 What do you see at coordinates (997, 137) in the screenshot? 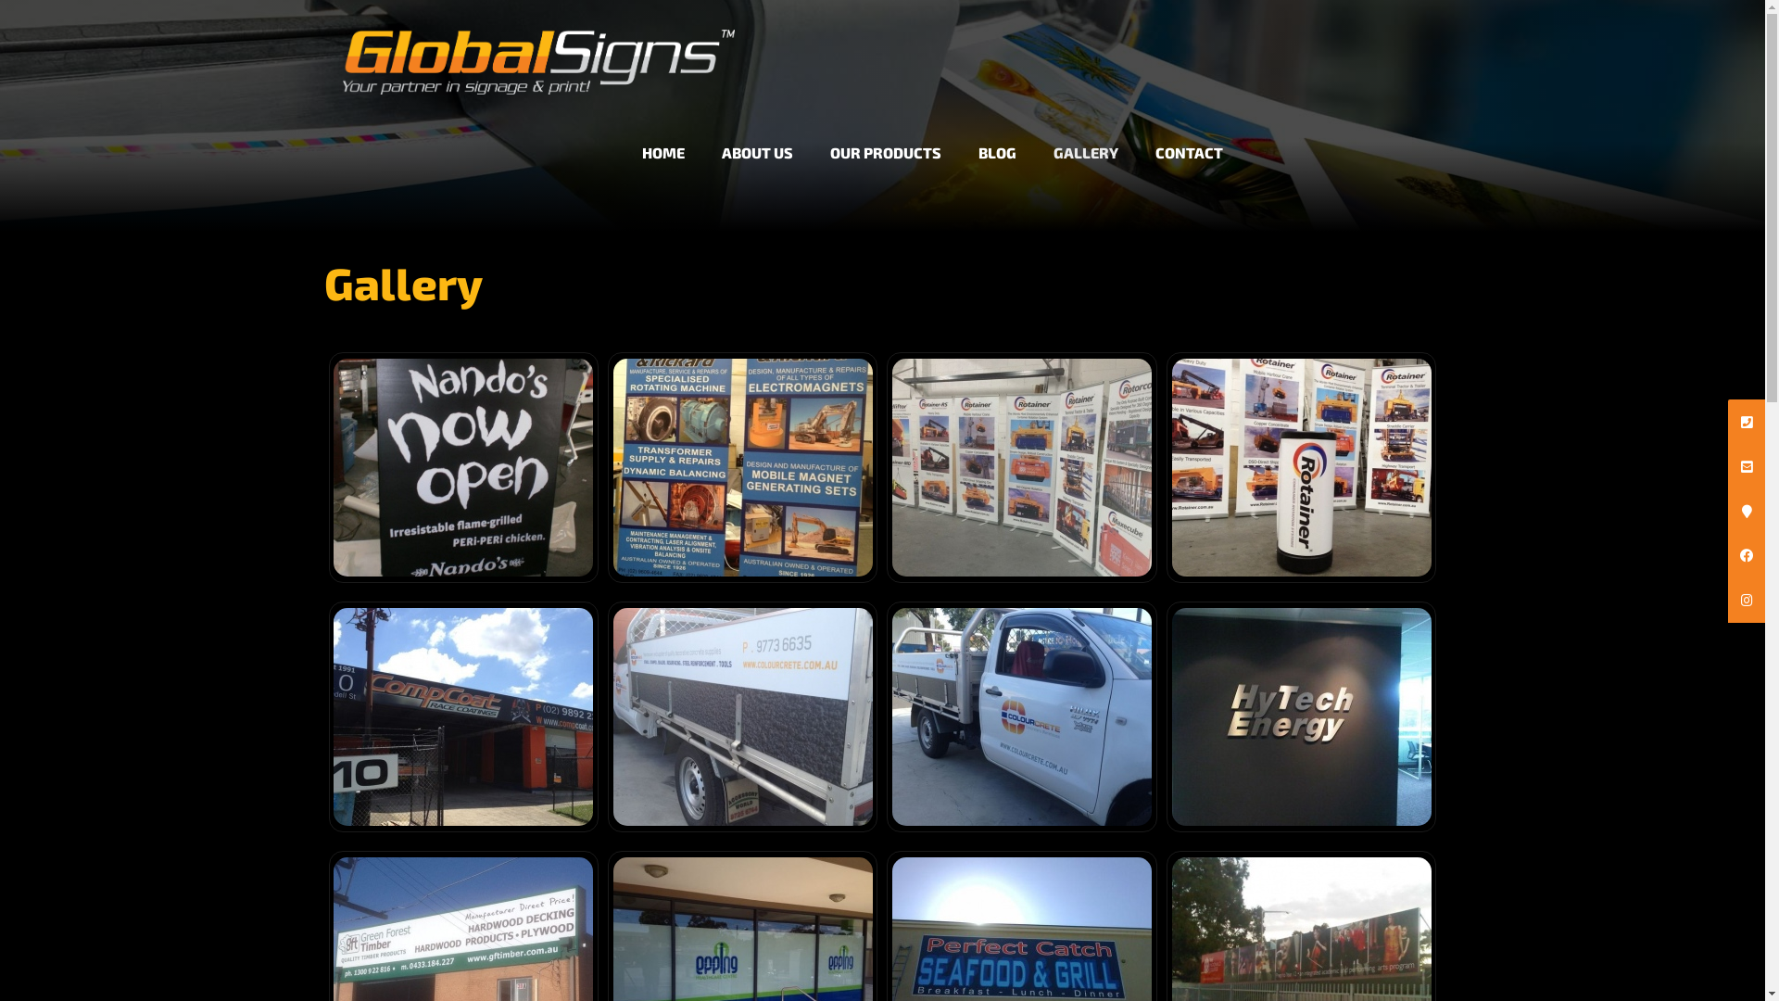
I see `BLOG` at bounding box center [997, 137].